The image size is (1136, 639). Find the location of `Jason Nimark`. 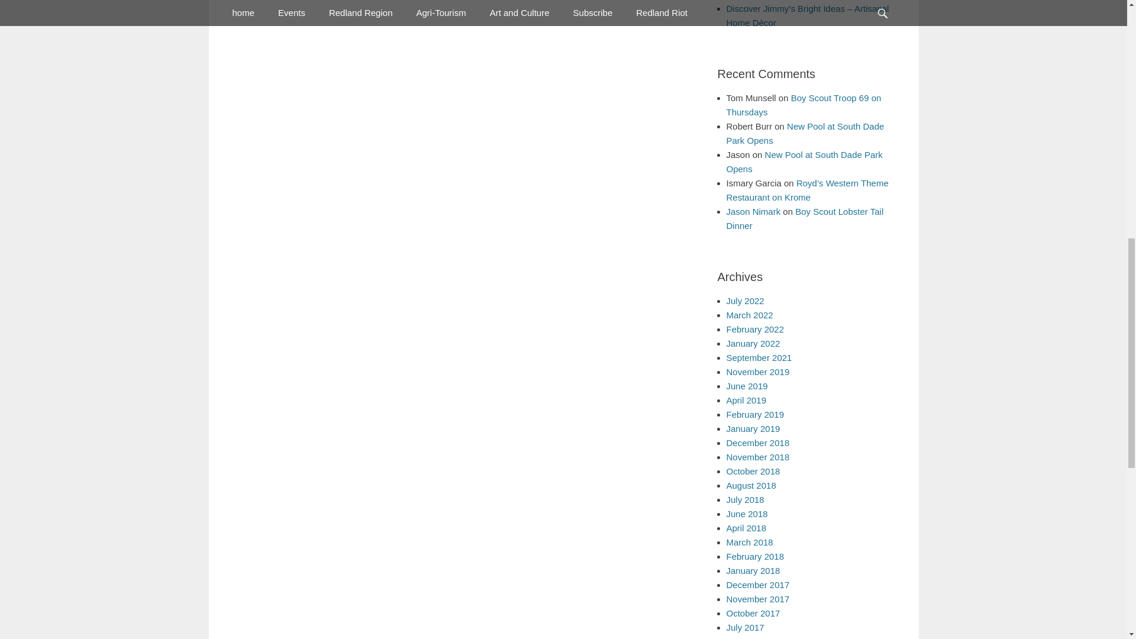

Jason Nimark is located at coordinates (754, 211).